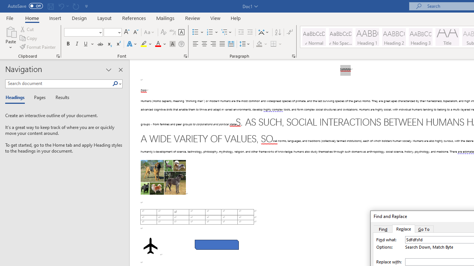  I want to click on Task Pane Options, so click(109, 69).